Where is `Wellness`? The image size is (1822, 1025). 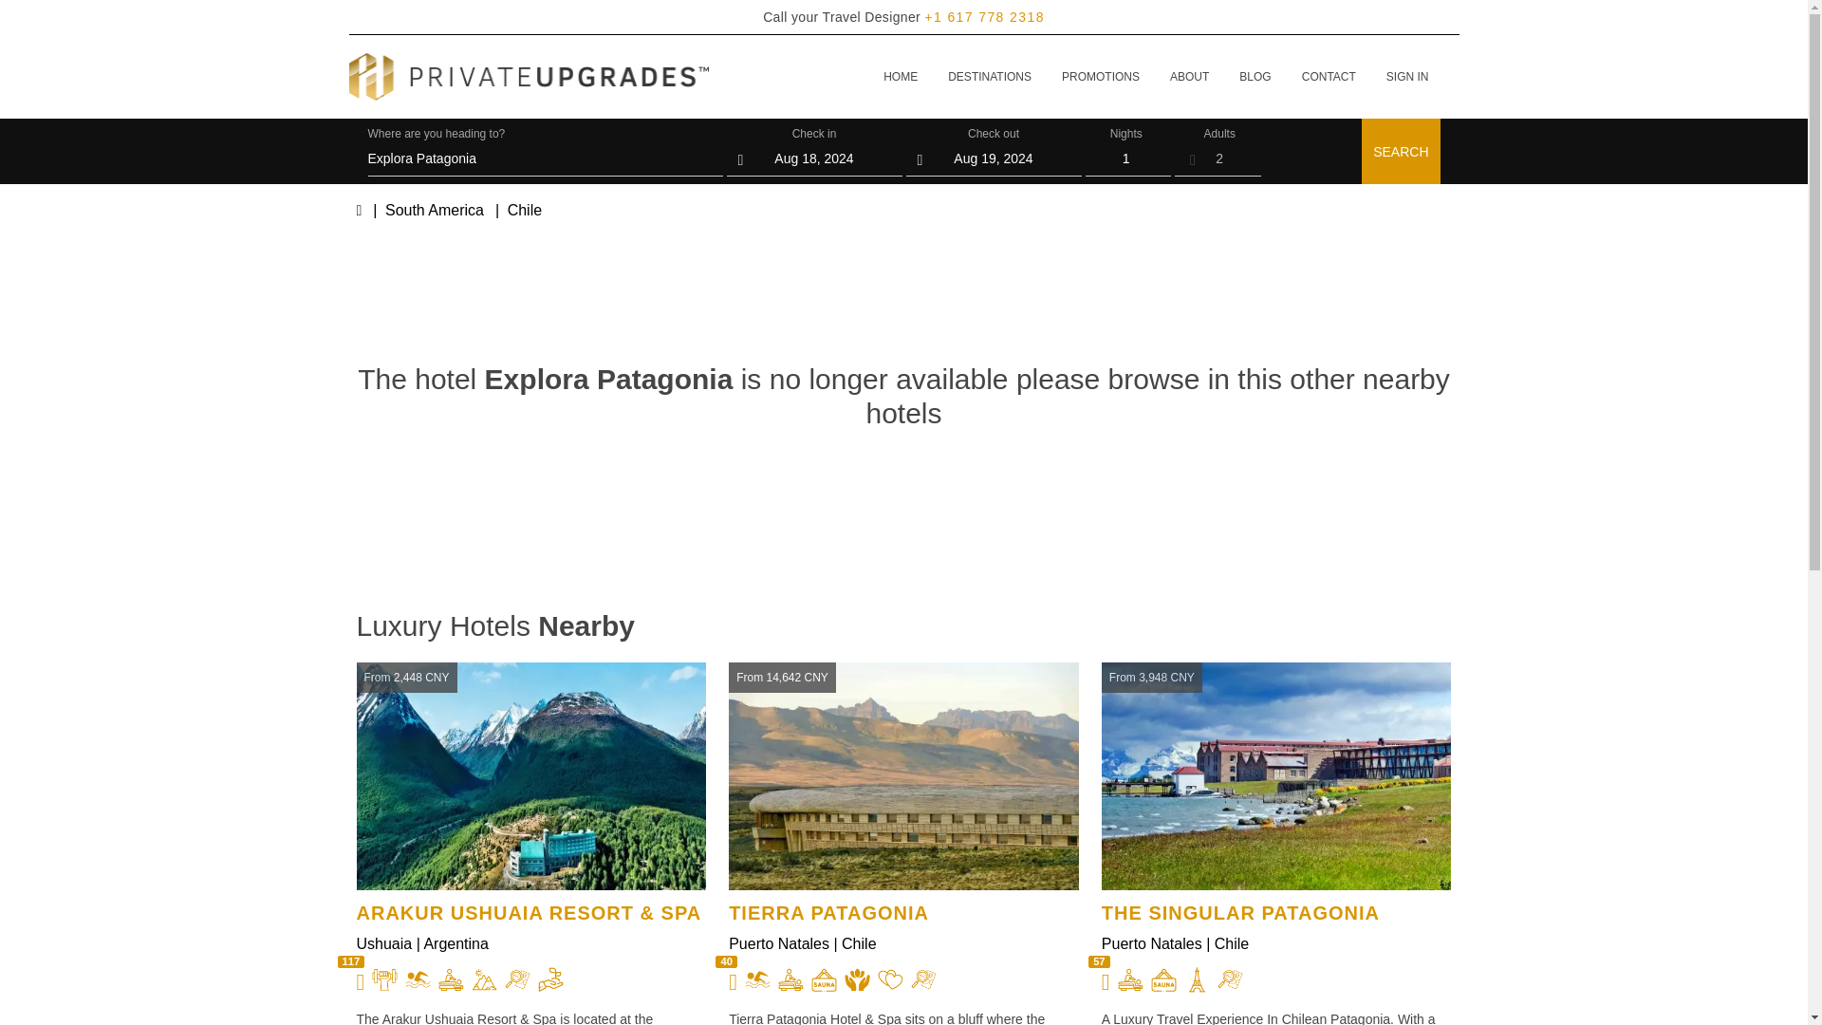
Wellness is located at coordinates (858, 979).